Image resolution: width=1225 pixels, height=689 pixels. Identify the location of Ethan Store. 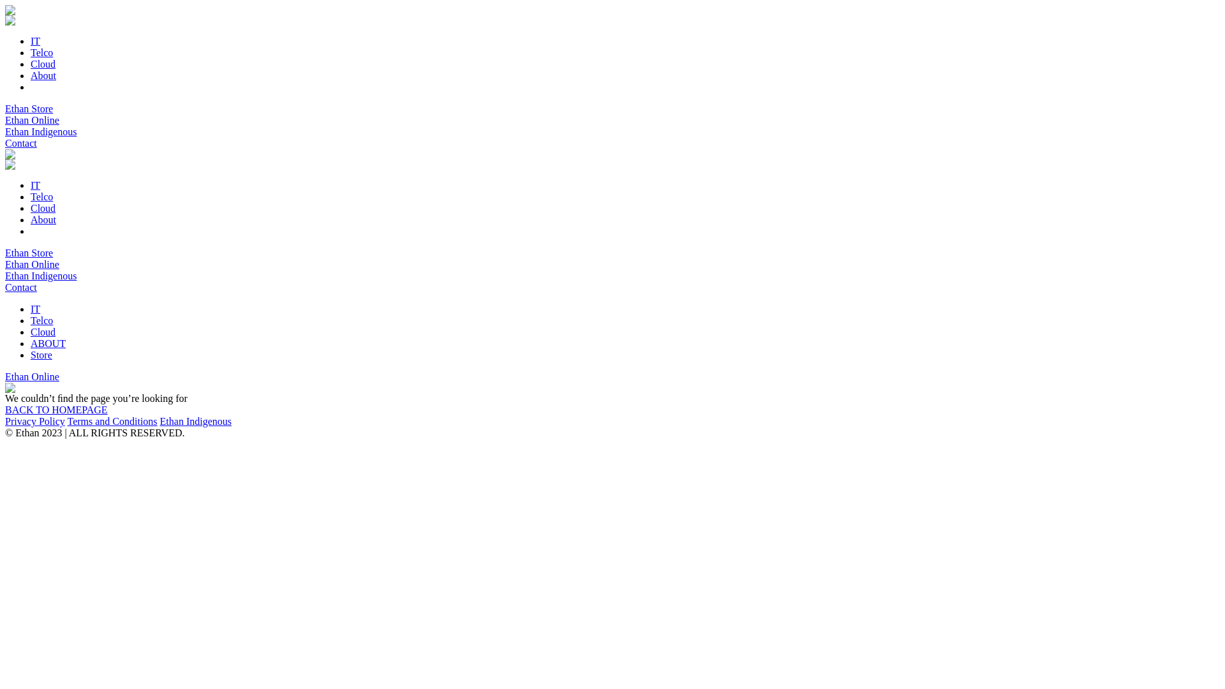
(29, 253).